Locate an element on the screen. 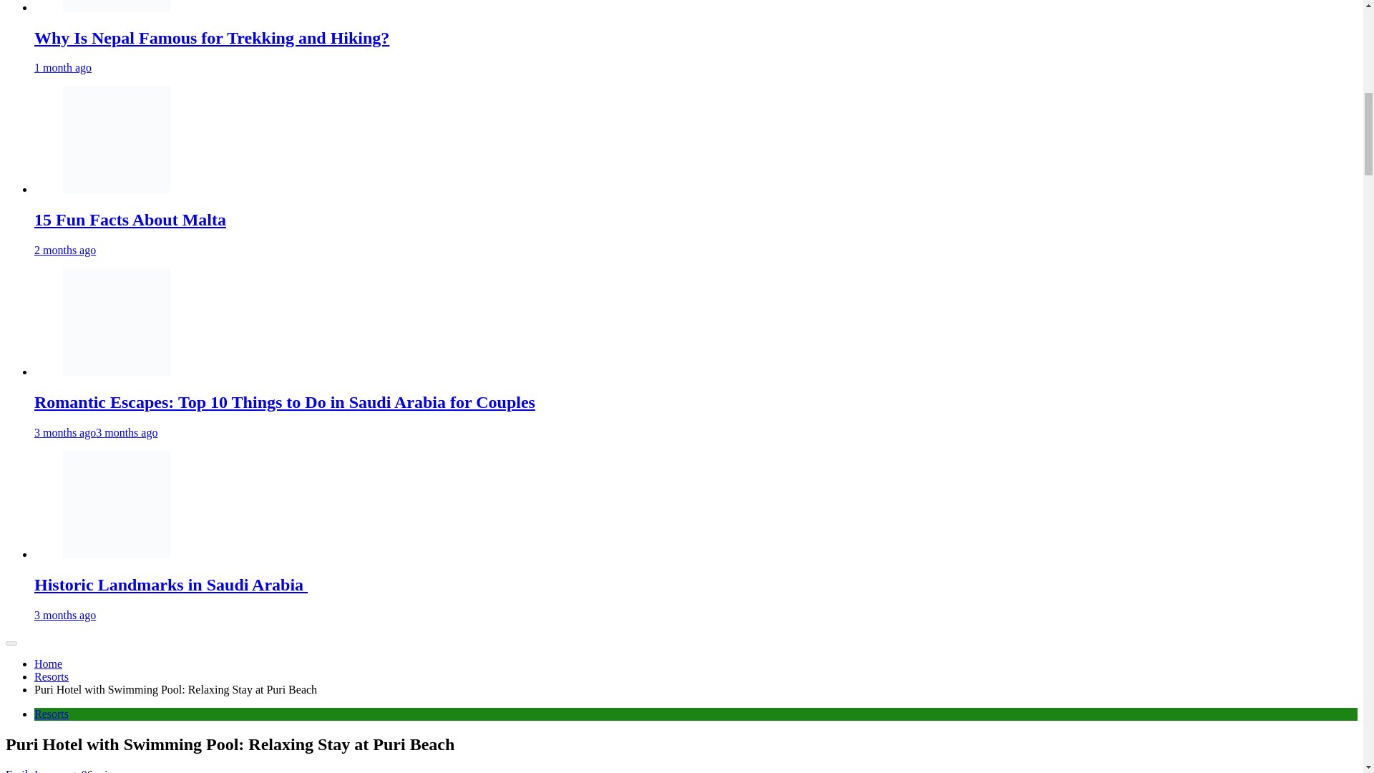  15 Fun Facts About Malta is located at coordinates (117, 139).